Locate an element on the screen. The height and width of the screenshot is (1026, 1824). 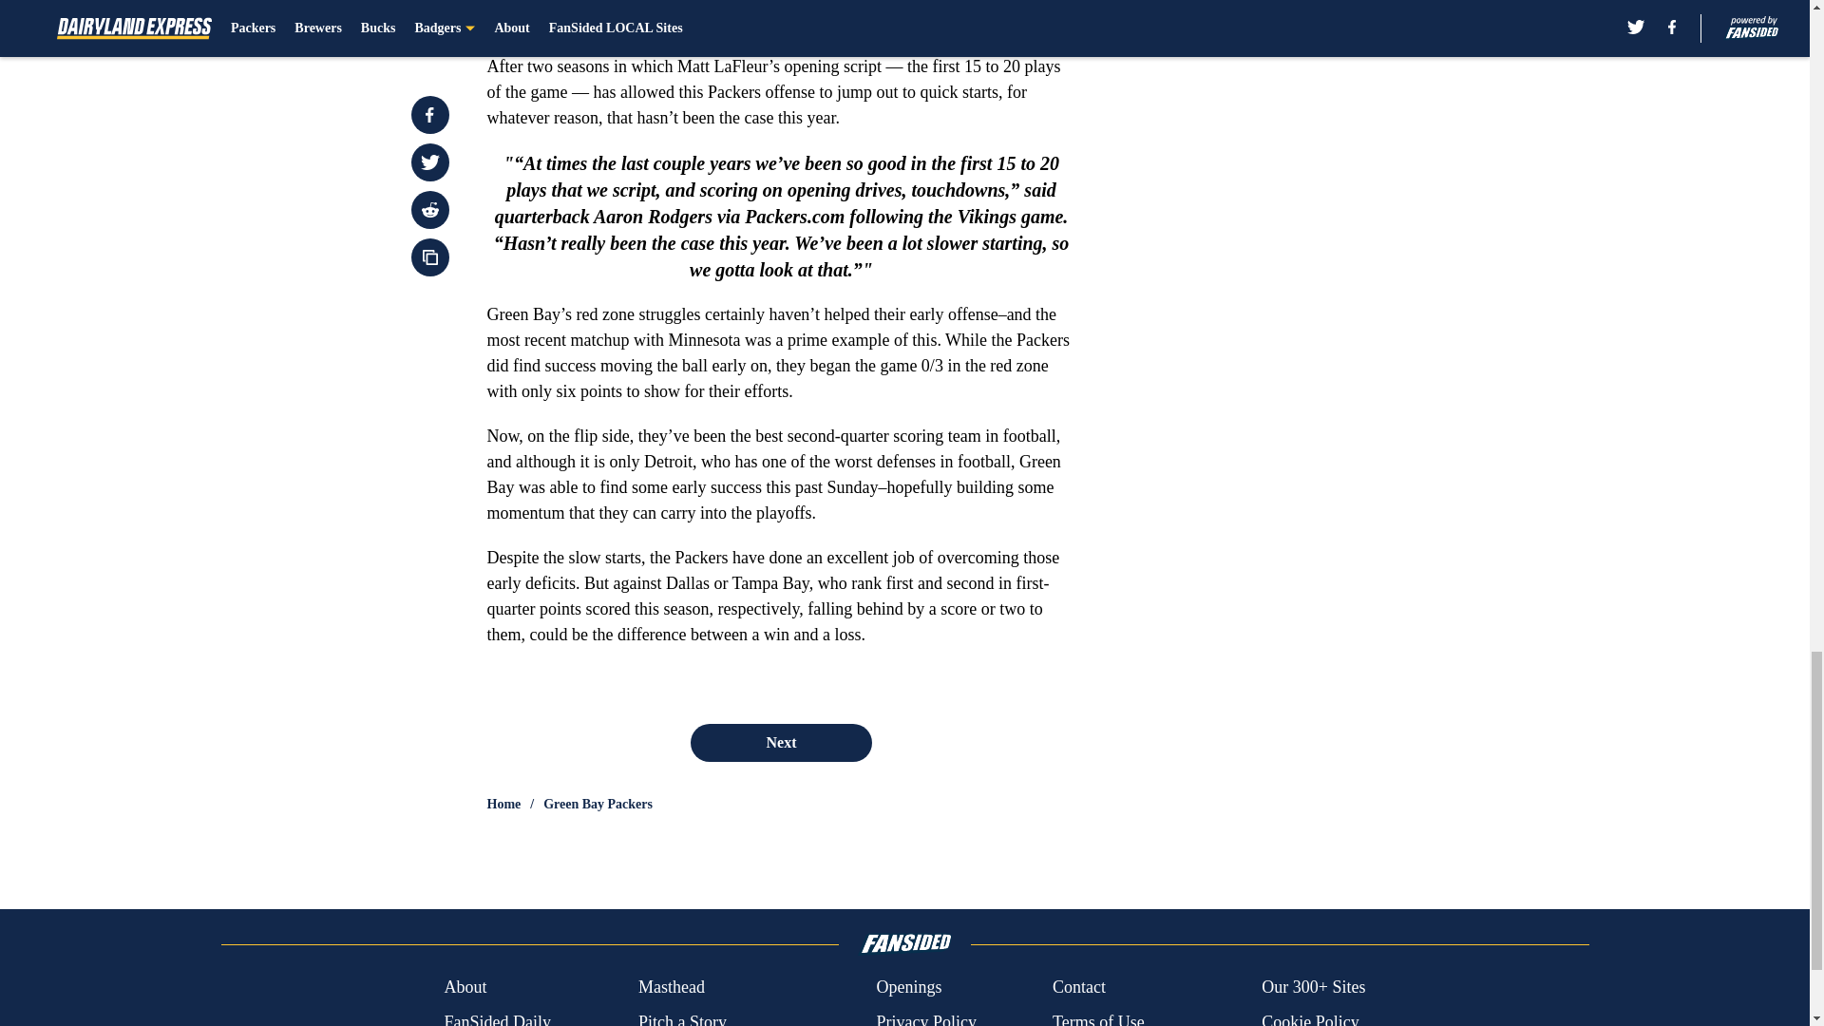
Openings is located at coordinates (908, 988).